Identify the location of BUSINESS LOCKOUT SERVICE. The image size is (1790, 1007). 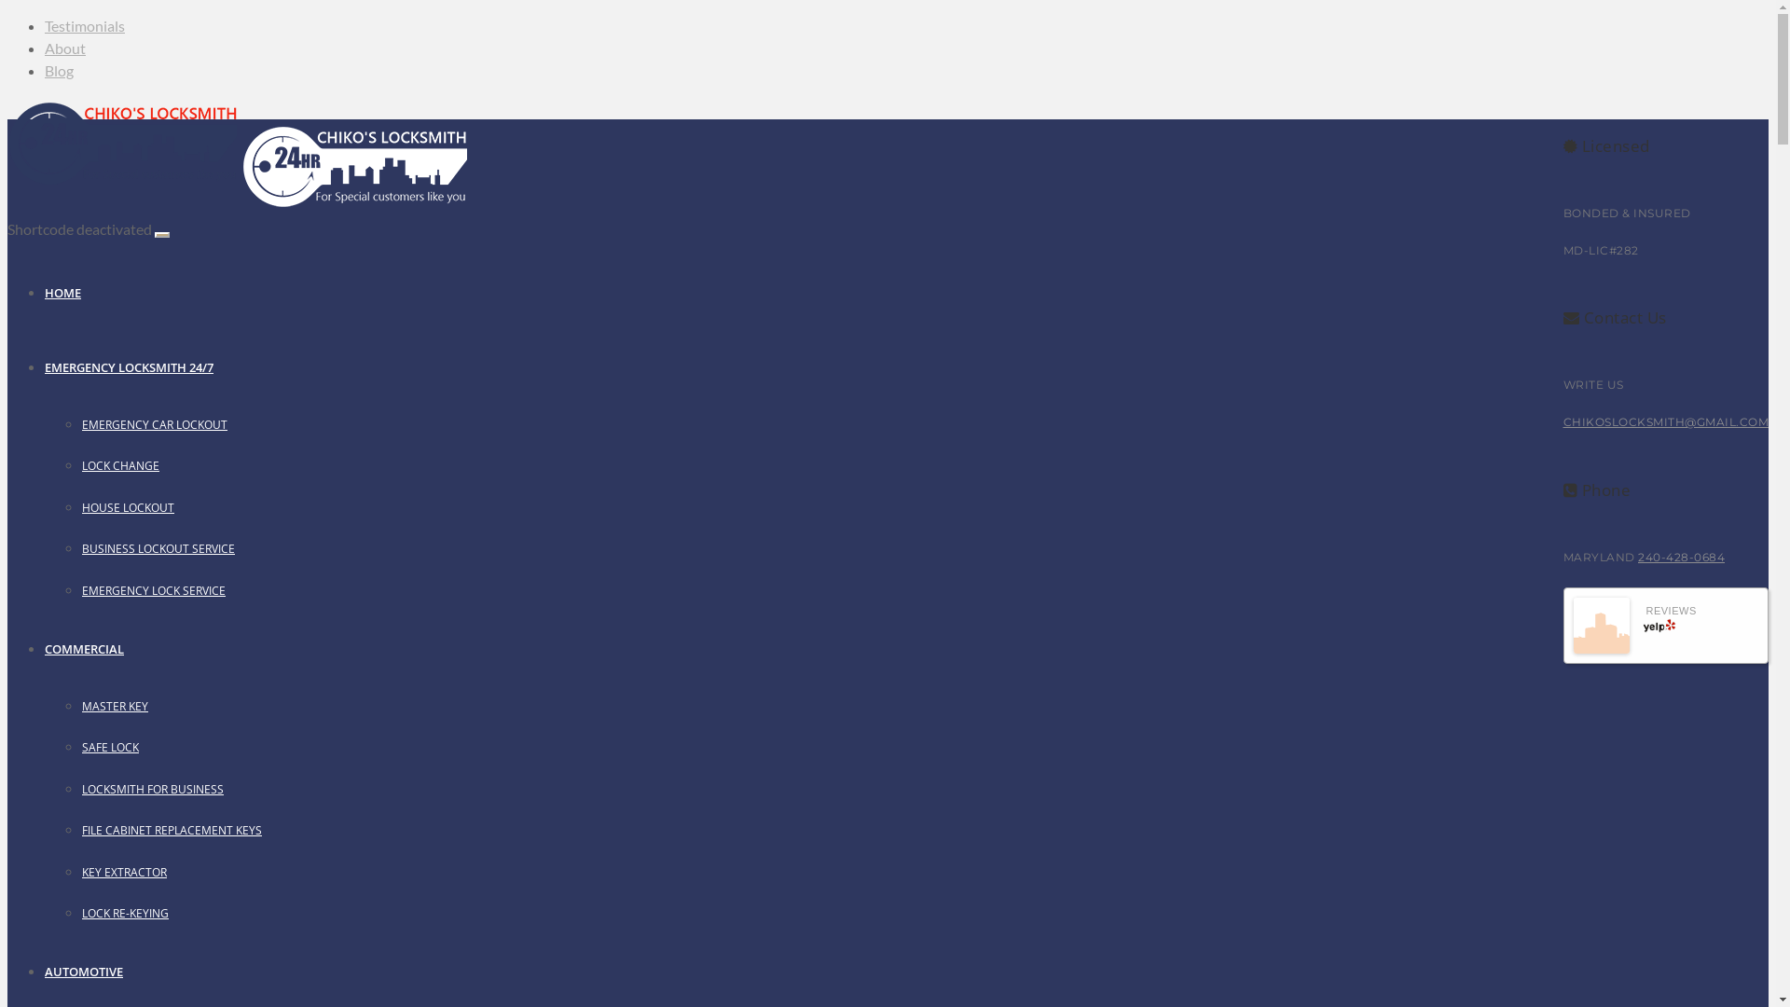
(158, 548).